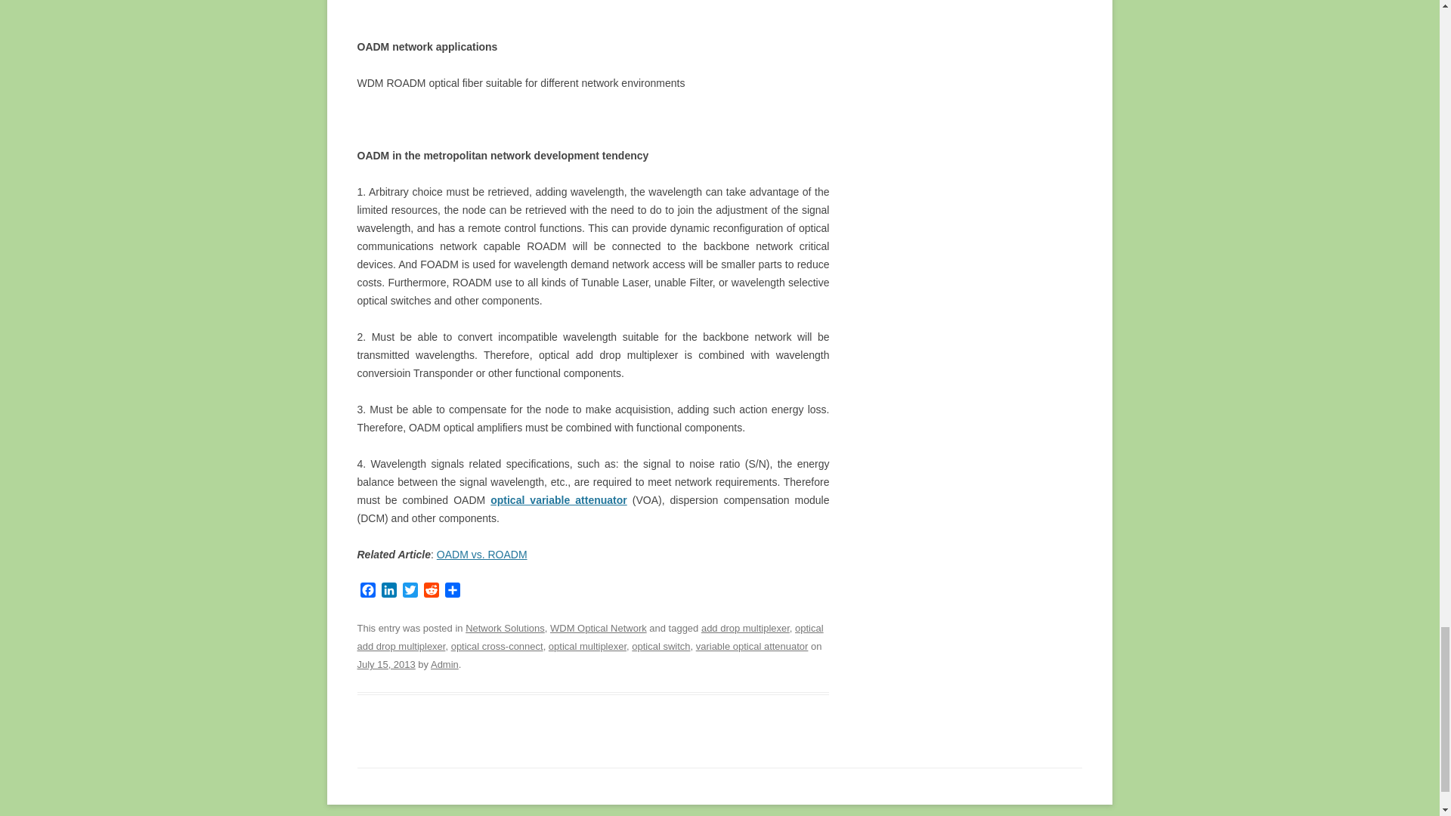  What do you see at coordinates (482, 554) in the screenshot?
I see `OADM vs. ROADM` at bounding box center [482, 554].